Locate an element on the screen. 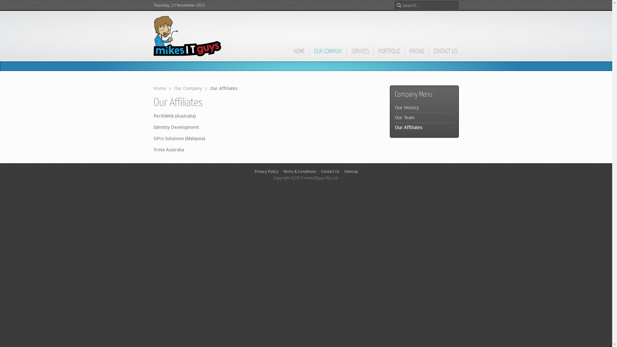 The image size is (617, 347). CONTACT US is located at coordinates (445, 54).